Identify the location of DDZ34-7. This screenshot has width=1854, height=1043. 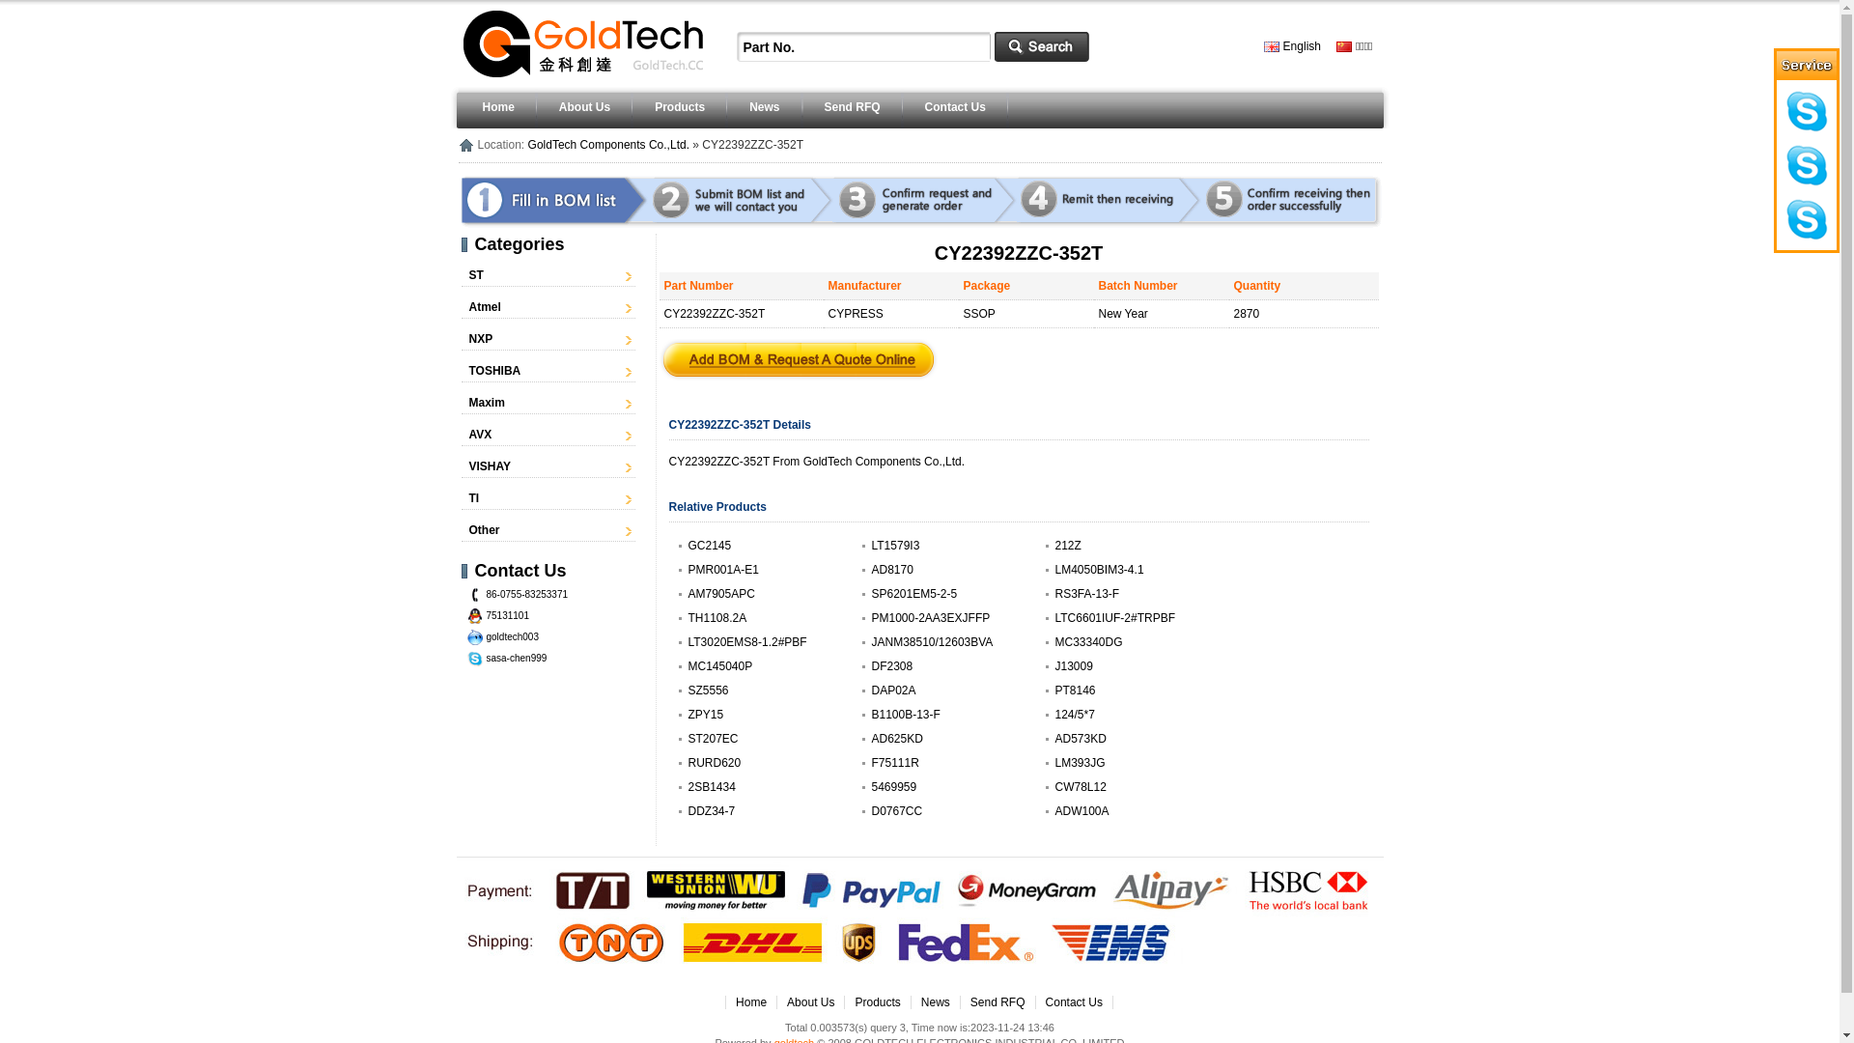
(711, 811).